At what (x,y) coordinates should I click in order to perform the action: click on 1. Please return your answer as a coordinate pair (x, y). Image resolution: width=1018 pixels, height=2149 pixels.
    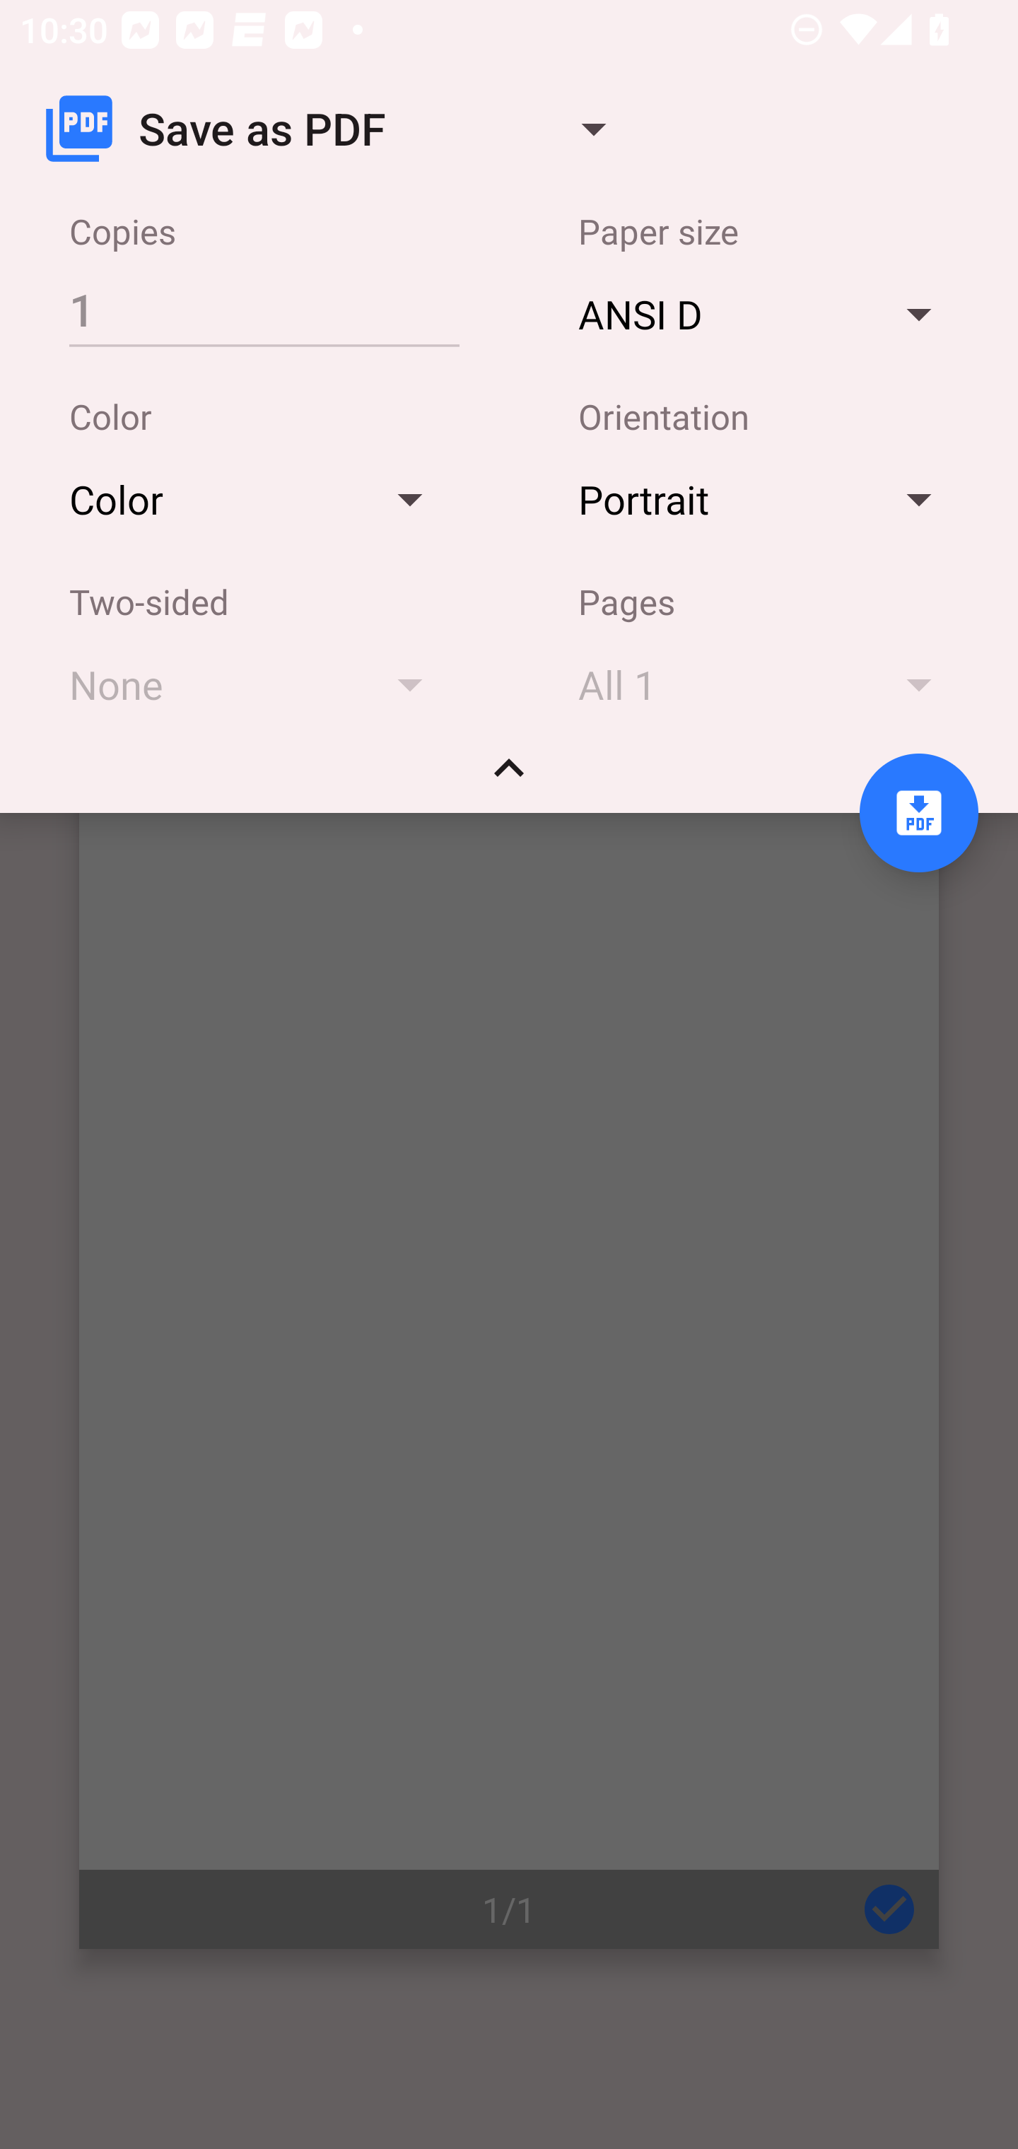
    Looking at the image, I should click on (264, 309).